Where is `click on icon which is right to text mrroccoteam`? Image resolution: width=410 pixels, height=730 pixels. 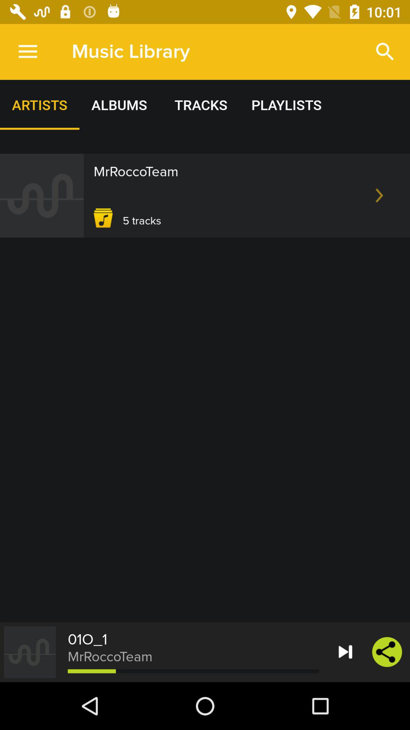 click on icon which is right to text mrroccoteam is located at coordinates (380, 195).